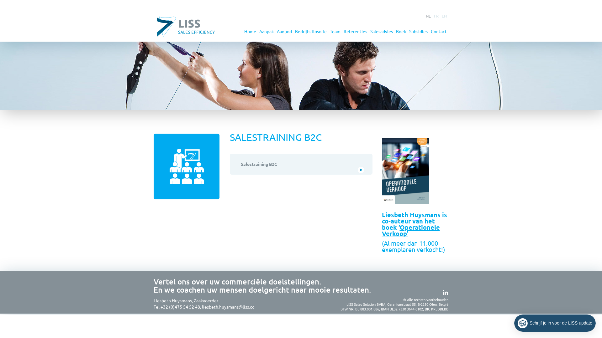 The width and height of the screenshot is (602, 338). I want to click on Contact, so click(439, 31).